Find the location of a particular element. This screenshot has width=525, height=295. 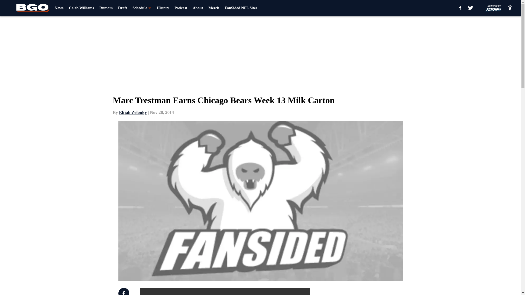

Podcast is located at coordinates (181, 8).